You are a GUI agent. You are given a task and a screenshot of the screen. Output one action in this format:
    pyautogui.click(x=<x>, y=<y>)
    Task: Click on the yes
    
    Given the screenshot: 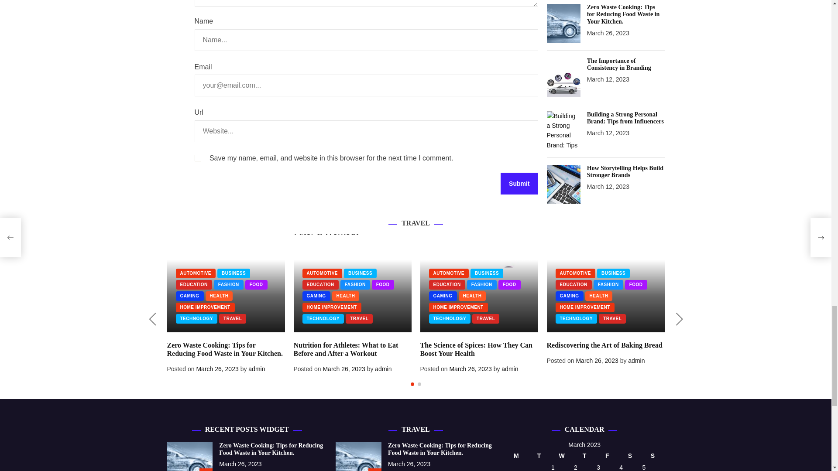 What is the action you would take?
    pyautogui.click(x=197, y=158)
    